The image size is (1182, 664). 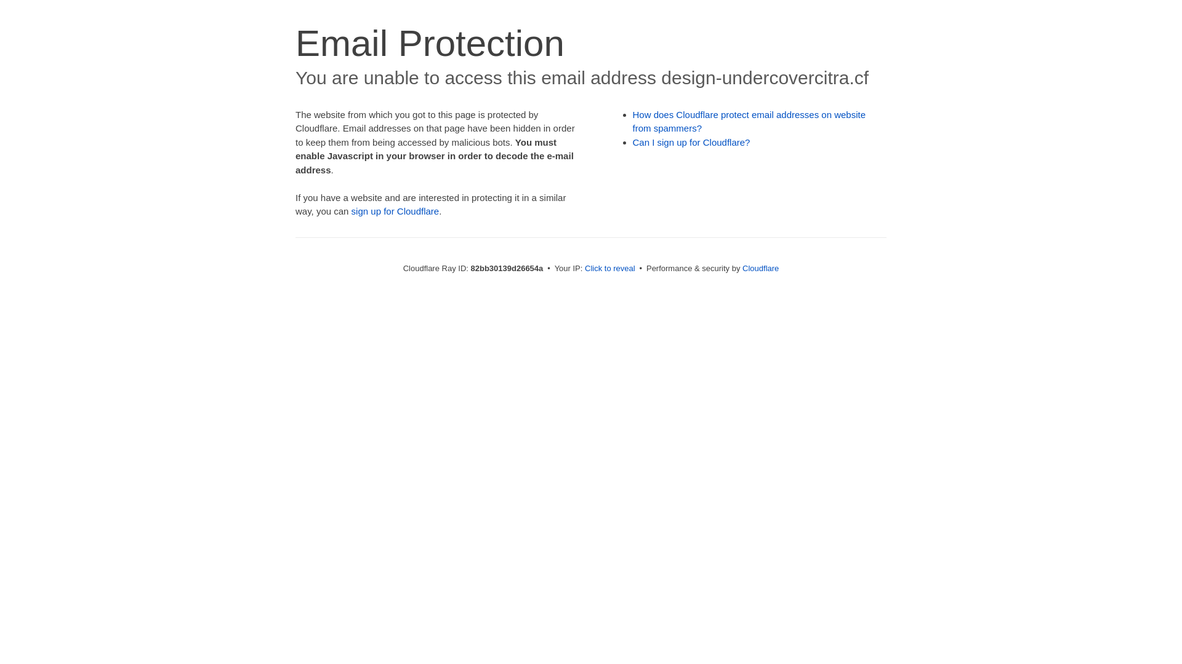 I want to click on Click to reveal, so click(x=610, y=268).